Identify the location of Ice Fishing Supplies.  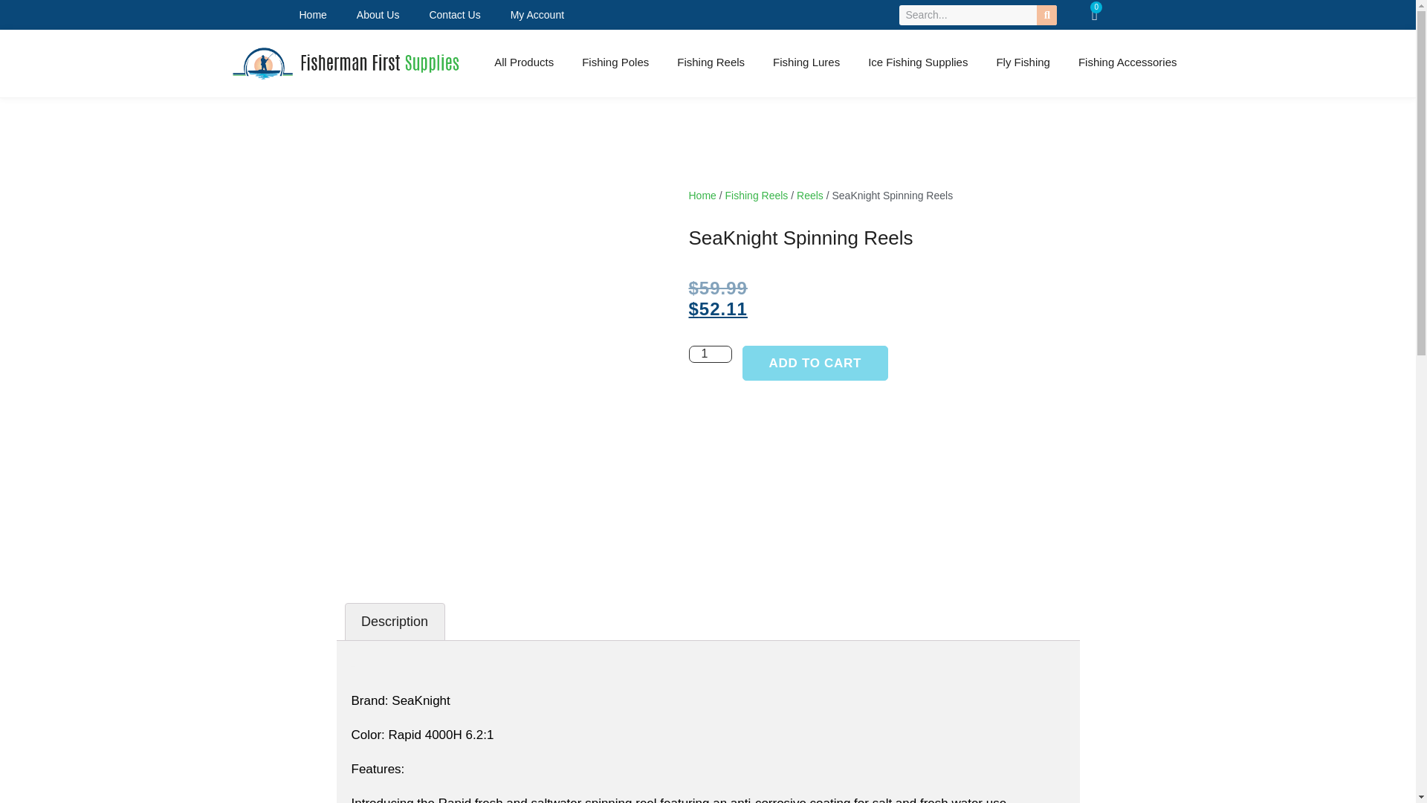
(917, 62).